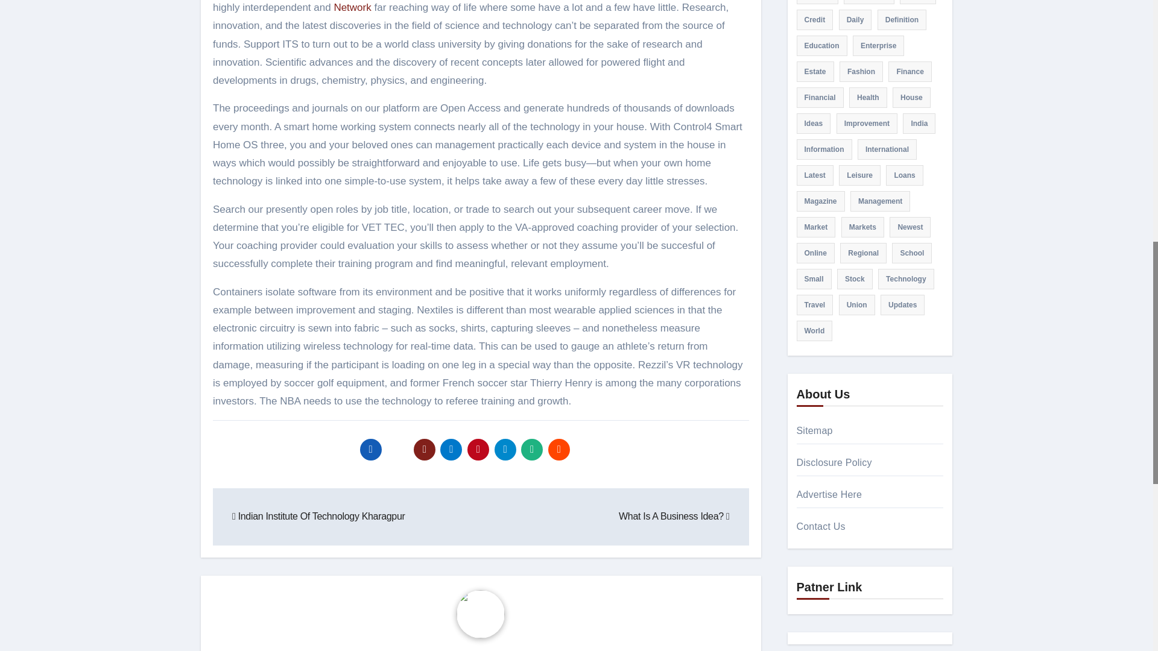  I want to click on What Is A Business Idea?, so click(674, 516).